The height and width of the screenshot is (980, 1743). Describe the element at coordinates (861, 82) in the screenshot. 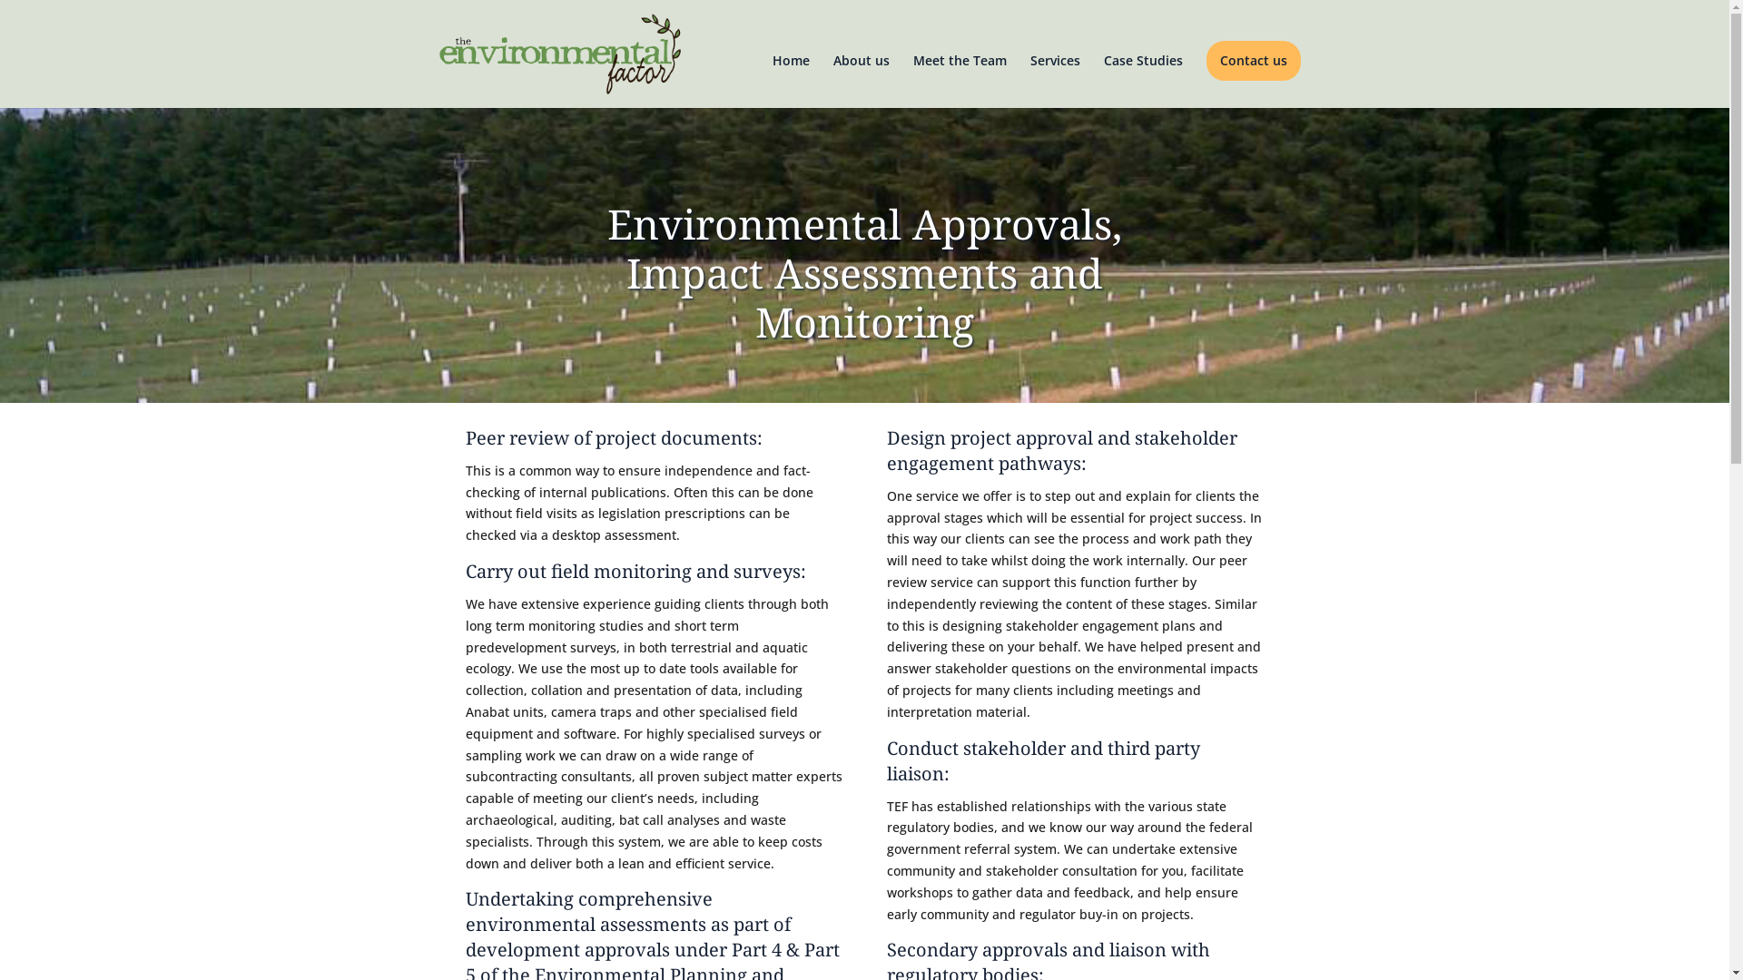

I see `About us` at that location.